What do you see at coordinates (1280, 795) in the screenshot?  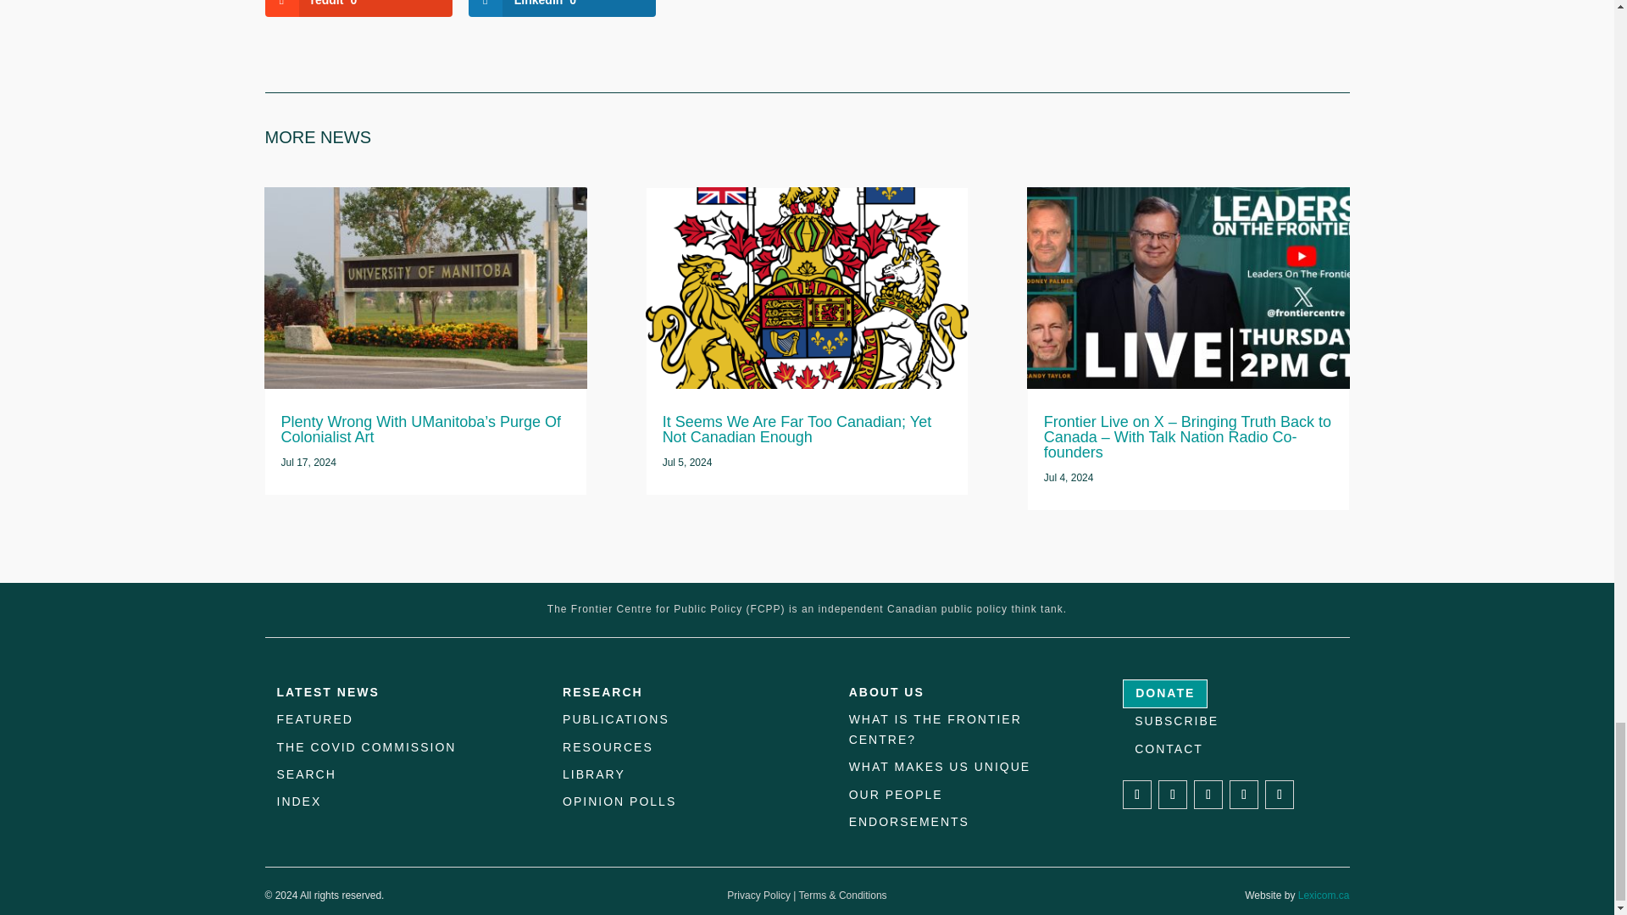 I see `Follow on Youtube` at bounding box center [1280, 795].